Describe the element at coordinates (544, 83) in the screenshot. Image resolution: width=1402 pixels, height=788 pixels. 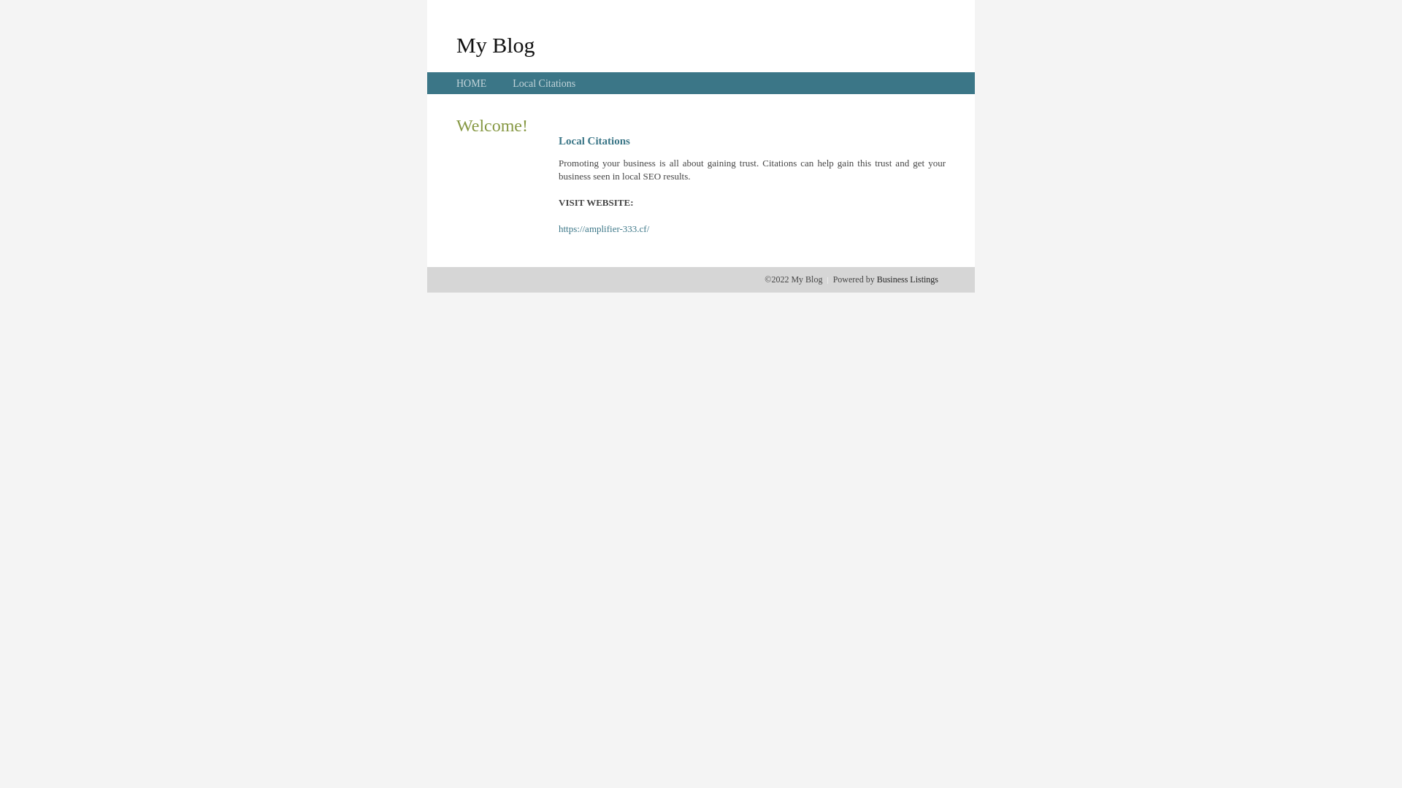
I see `Local Citations` at that location.